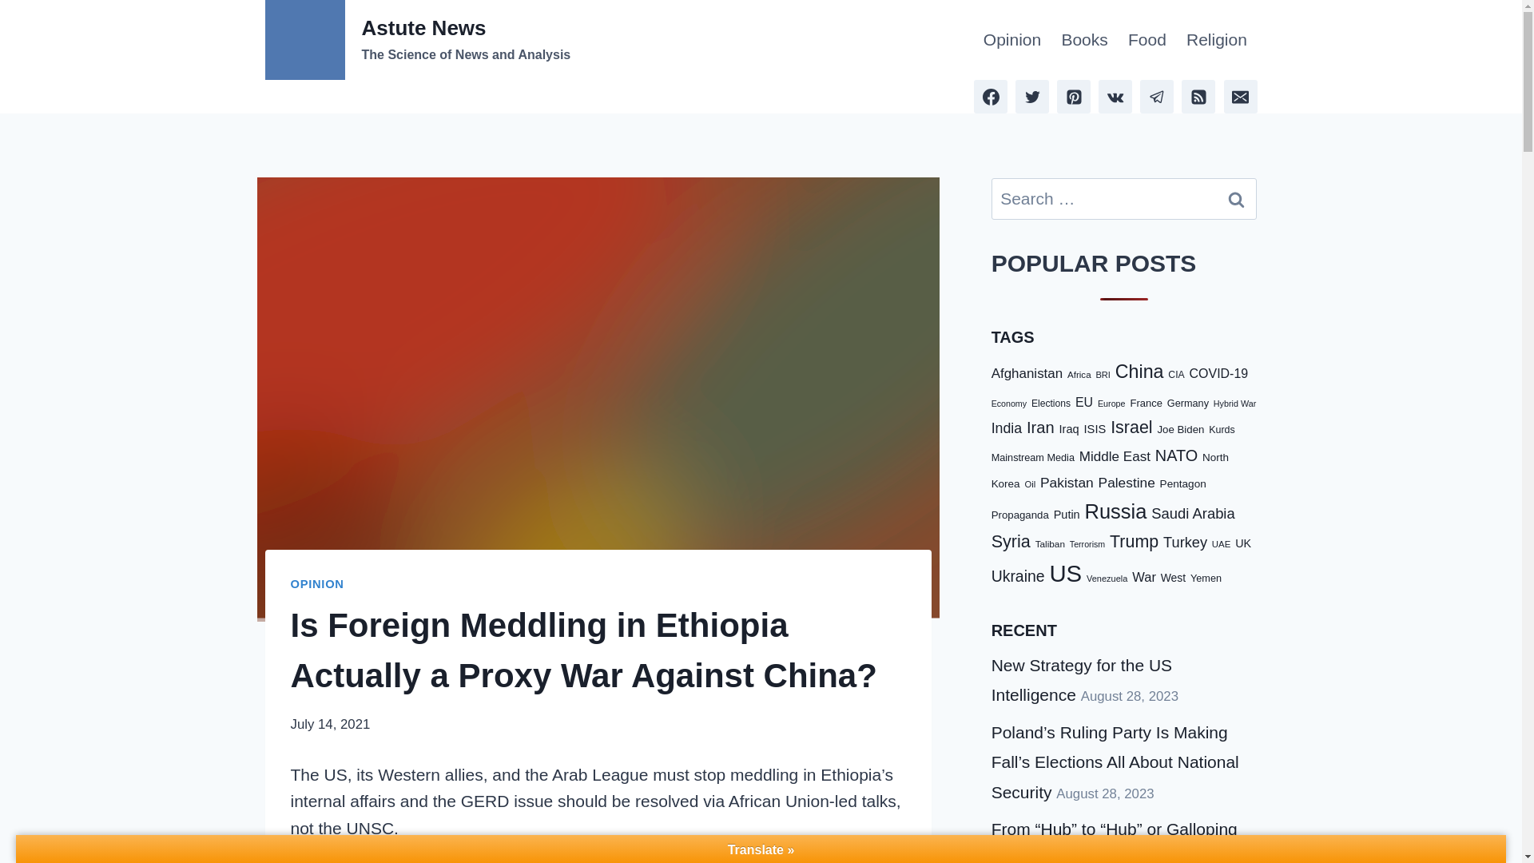 The height and width of the screenshot is (863, 1534). What do you see at coordinates (1236, 198) in the screenshot?
I see `Search` at bounding box center [1236, 198].